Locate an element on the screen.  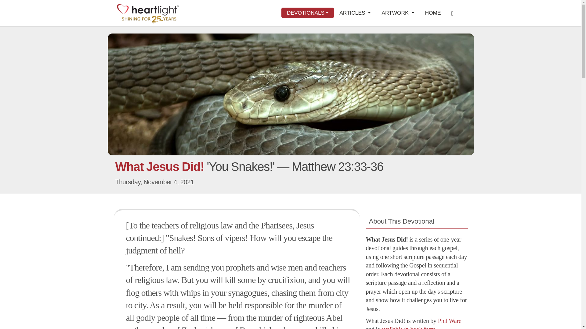
DEVOTIONALS is located at coordinates (308, 13).